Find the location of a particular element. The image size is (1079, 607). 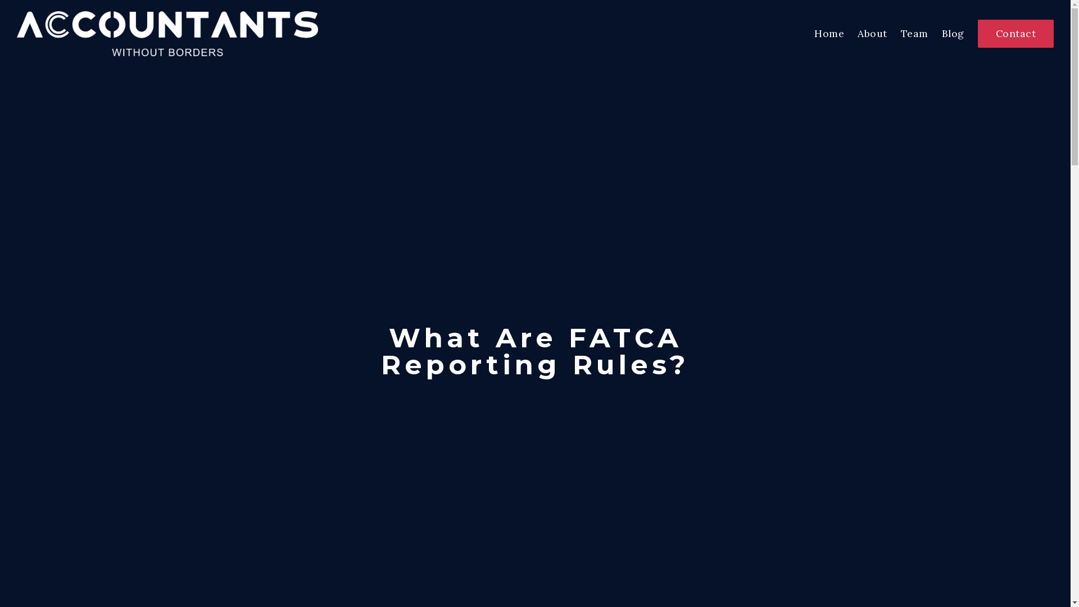

Home is located at coordinates (829, 34).